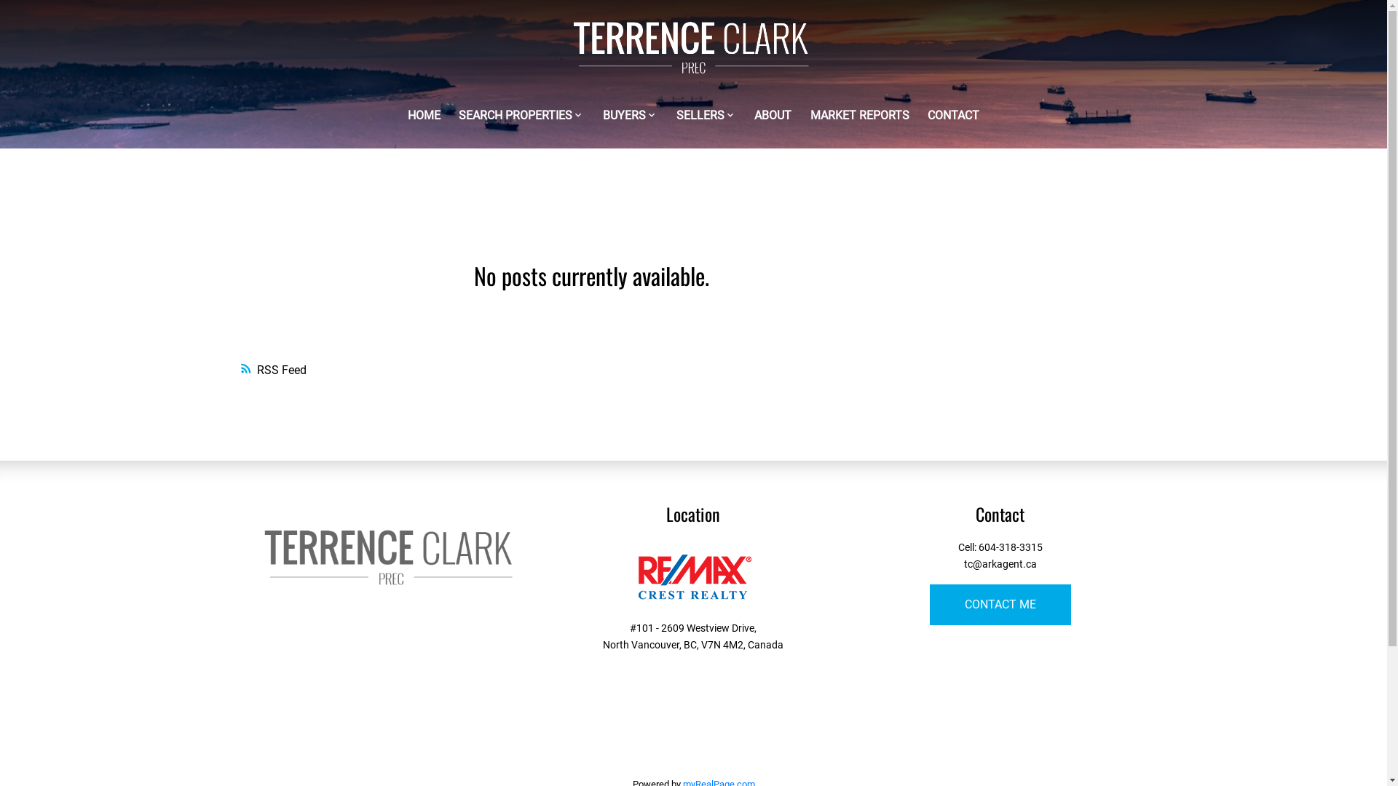 This screenshot has height=786, width=1398. What do you see at coordinates (1000, 605) in the screenshot?
I see `CONTACT ME` at bounding box center [1000, 605].